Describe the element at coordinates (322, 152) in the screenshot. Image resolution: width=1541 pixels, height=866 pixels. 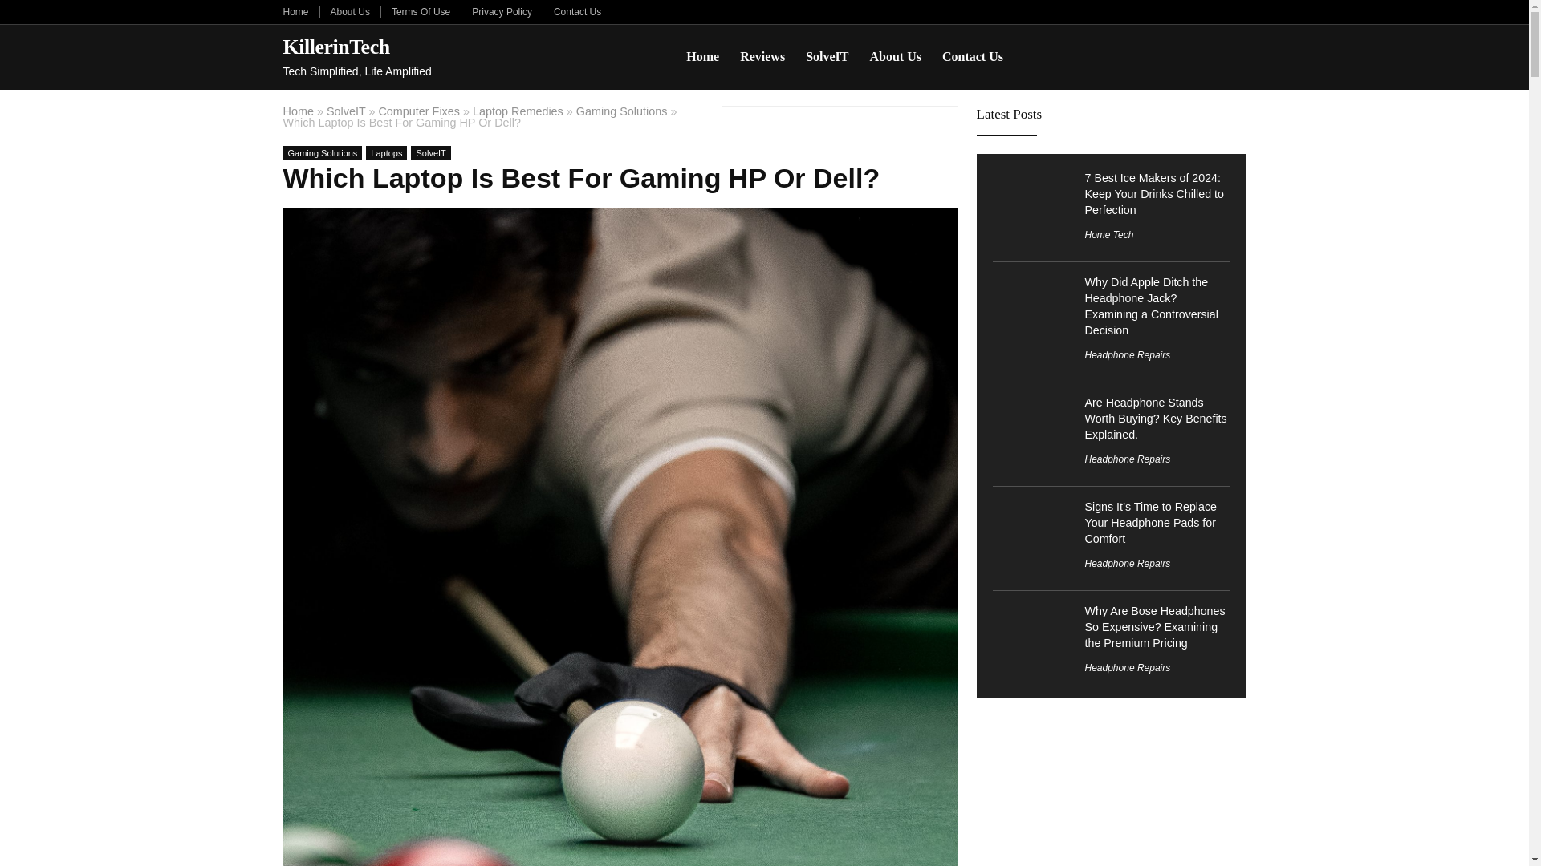
I see `Gaming Solutions` at that location.